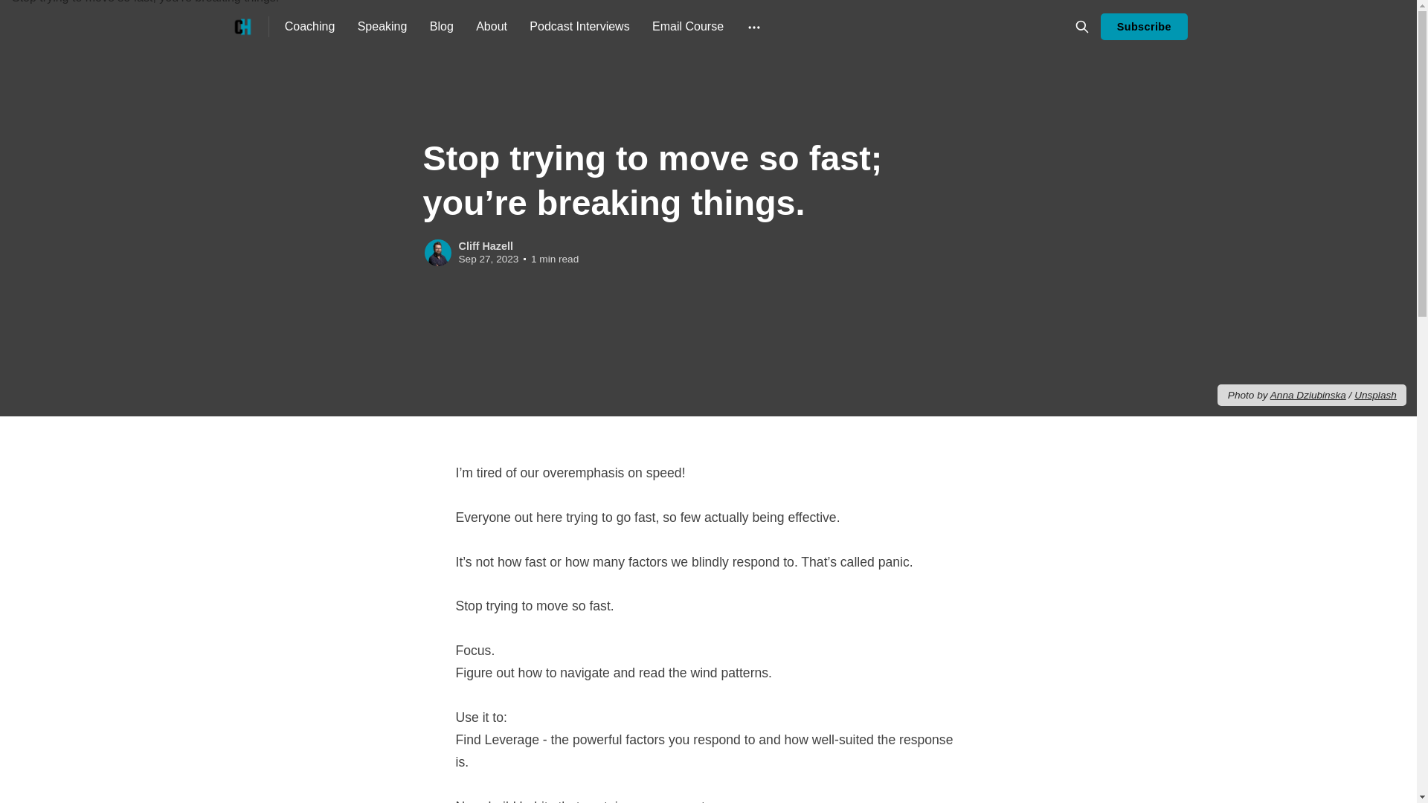 Image resolution: width=1428 pixels, height=803 pixels. What do you see at coordinates (485, 245) in the screenshot?
I see `Cliff Hazell` at bounding box center [485, 245].